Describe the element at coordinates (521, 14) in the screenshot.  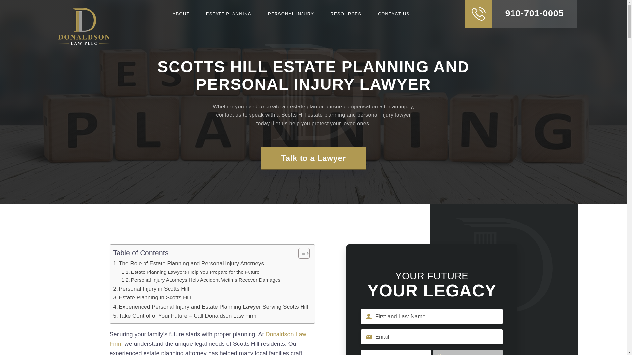
I see `910-701-0005` at that location.